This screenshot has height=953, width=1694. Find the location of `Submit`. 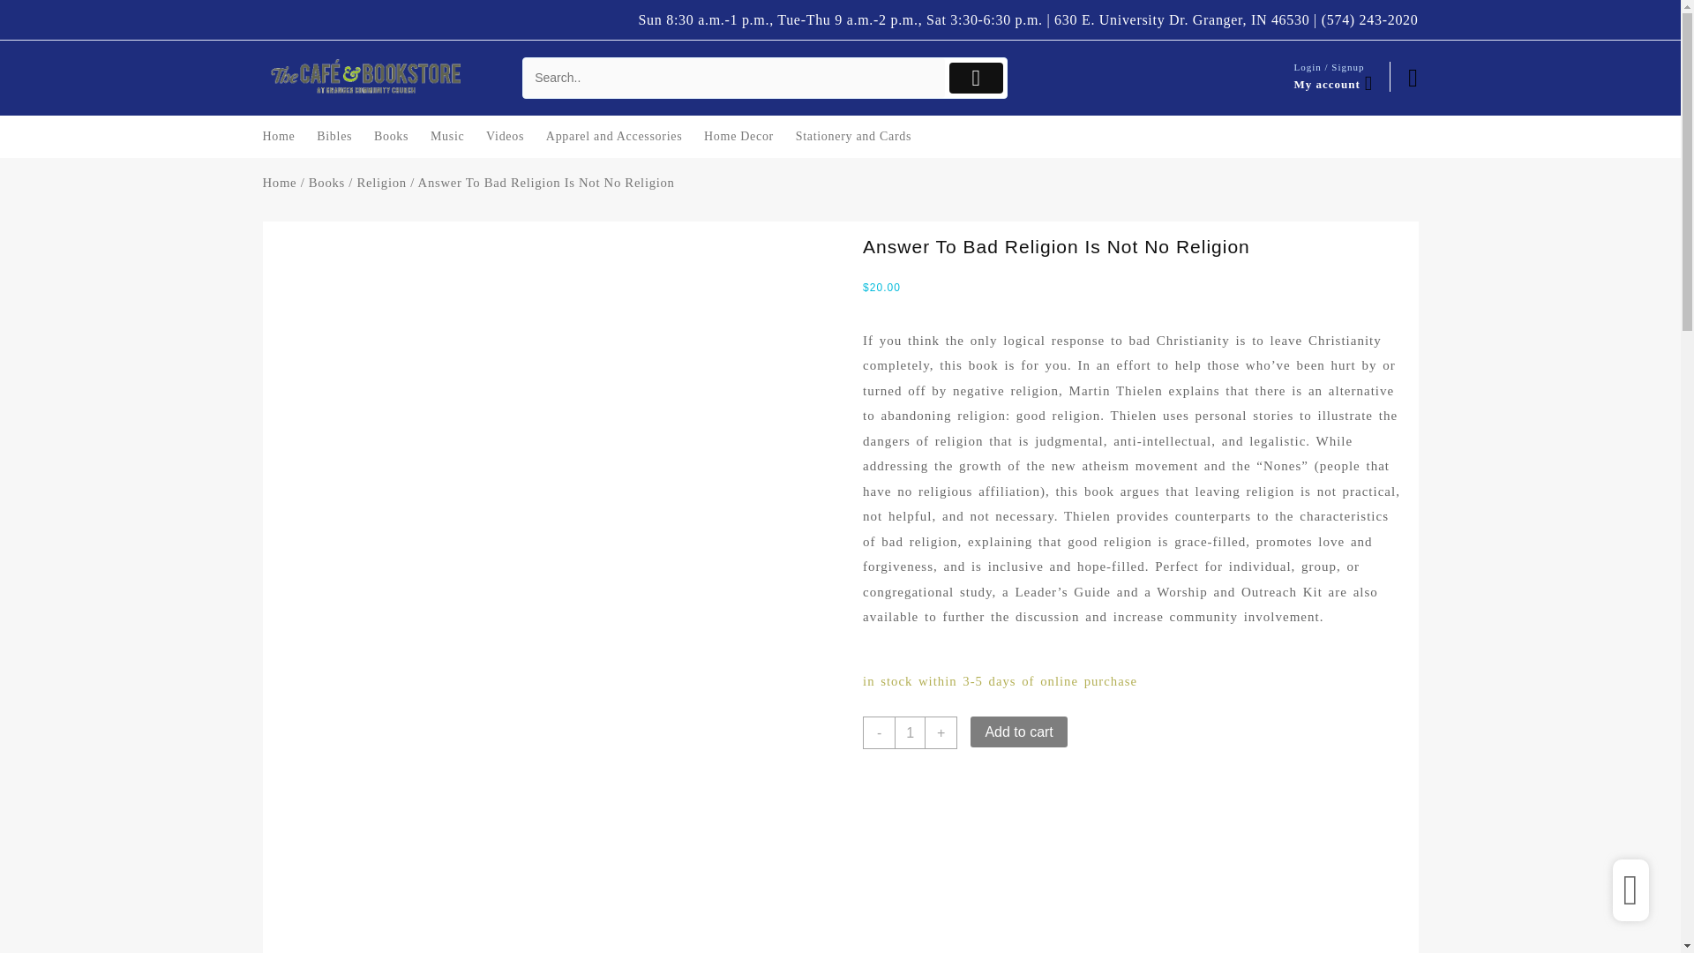

Submit is located at coordinates (976, 78).